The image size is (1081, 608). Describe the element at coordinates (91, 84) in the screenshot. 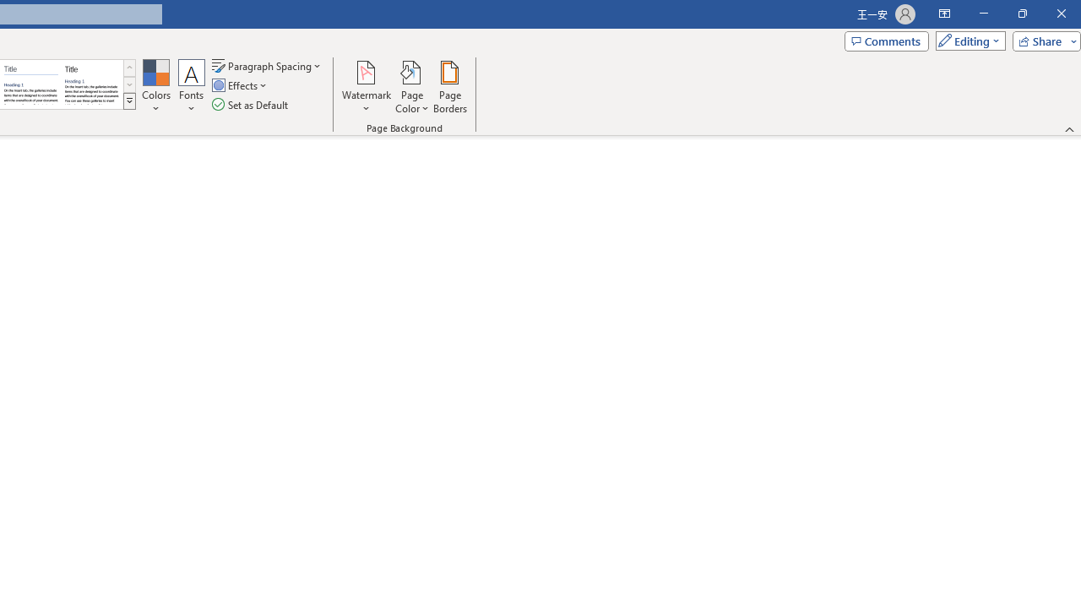

I see `Word 2013` at that location.